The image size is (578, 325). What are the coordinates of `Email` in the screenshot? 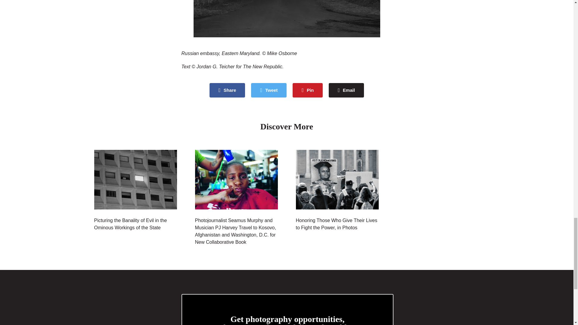 It's located at (346, 90).